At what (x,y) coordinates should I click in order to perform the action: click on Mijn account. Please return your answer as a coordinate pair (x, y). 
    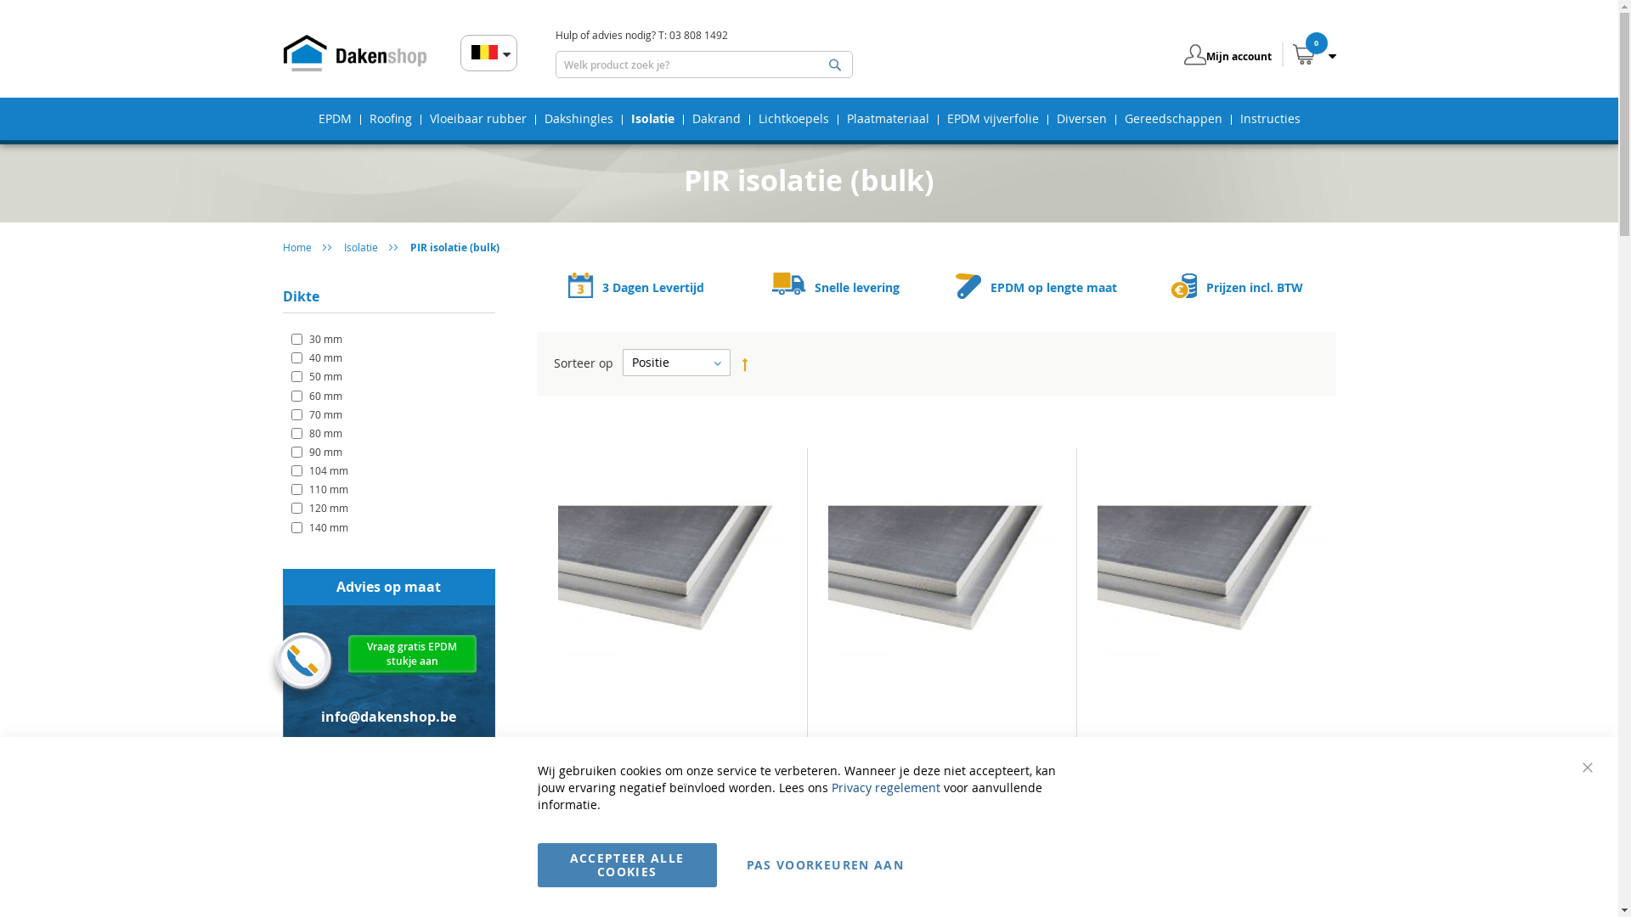
    Looking at the image, I should click on (1239, 56).